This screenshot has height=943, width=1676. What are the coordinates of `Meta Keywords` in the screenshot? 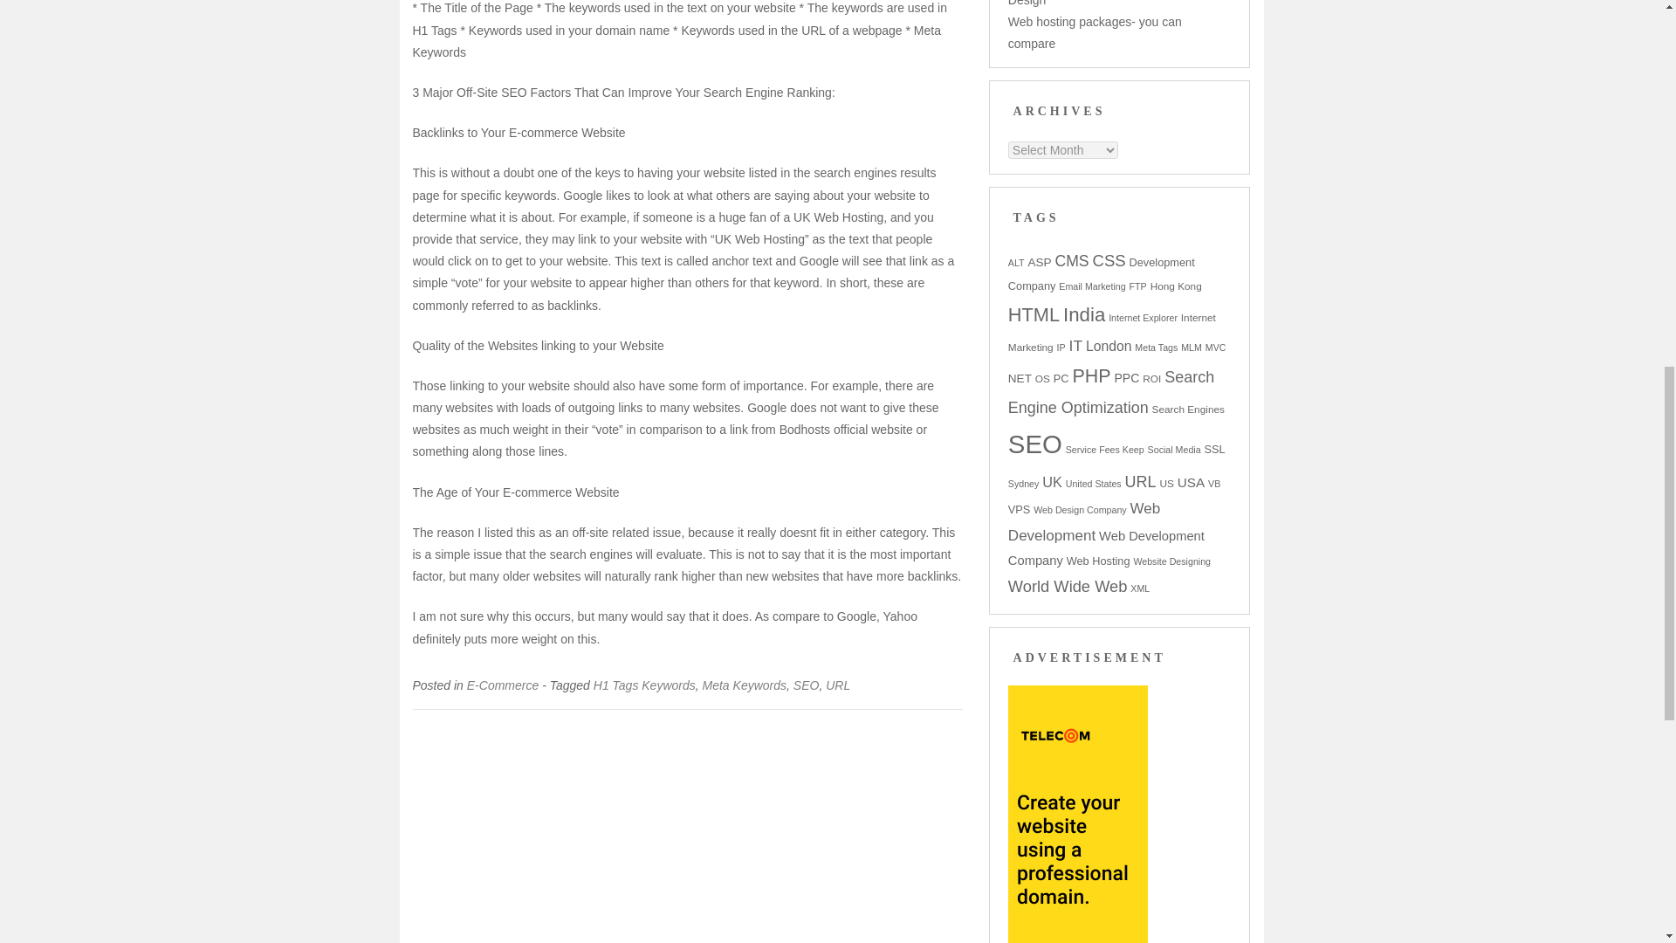 It's located at (744, 685).